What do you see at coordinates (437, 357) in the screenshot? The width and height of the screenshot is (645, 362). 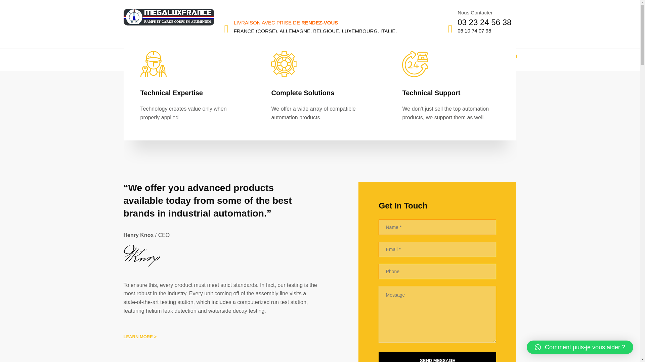 I see `Send Message` at bounding box center [437, 357].